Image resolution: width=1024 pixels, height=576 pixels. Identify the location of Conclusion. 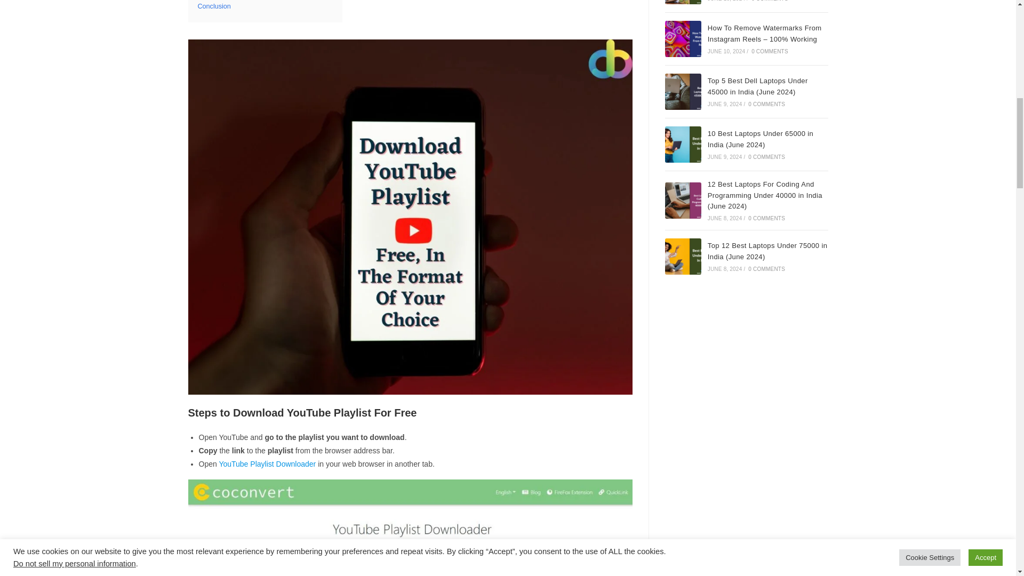
(214, 6).